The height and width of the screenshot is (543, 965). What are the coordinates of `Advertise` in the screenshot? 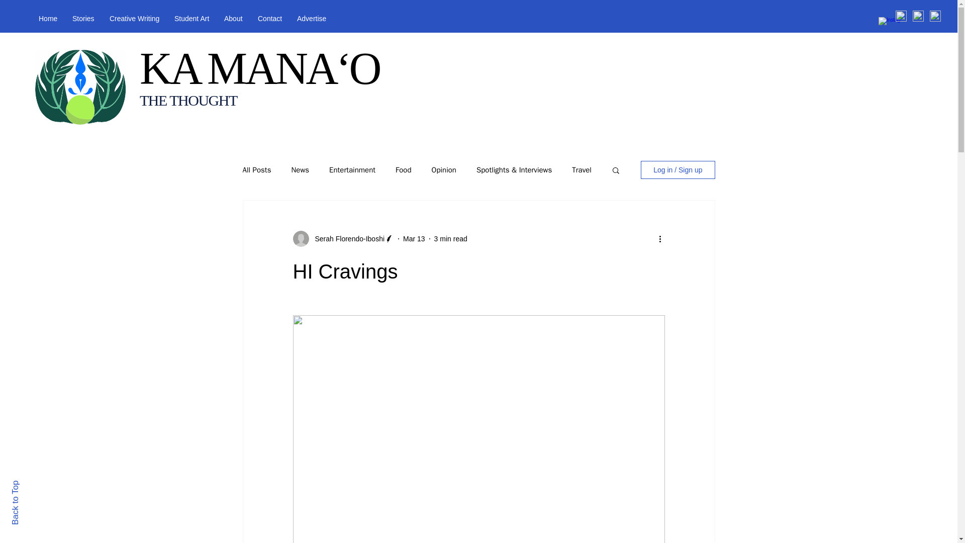 It's located at (312, 18).